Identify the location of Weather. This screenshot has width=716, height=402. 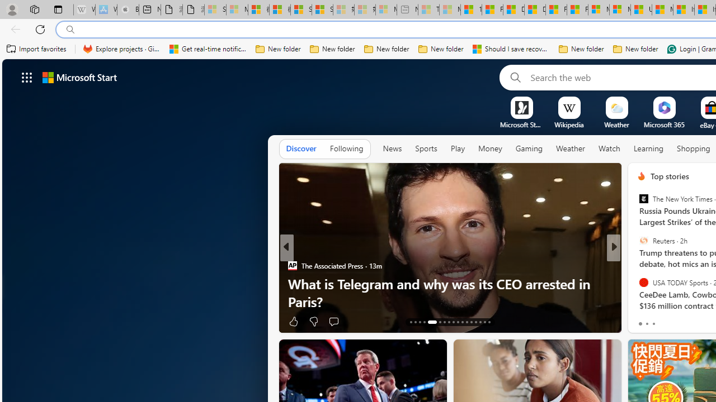
(571, 149).